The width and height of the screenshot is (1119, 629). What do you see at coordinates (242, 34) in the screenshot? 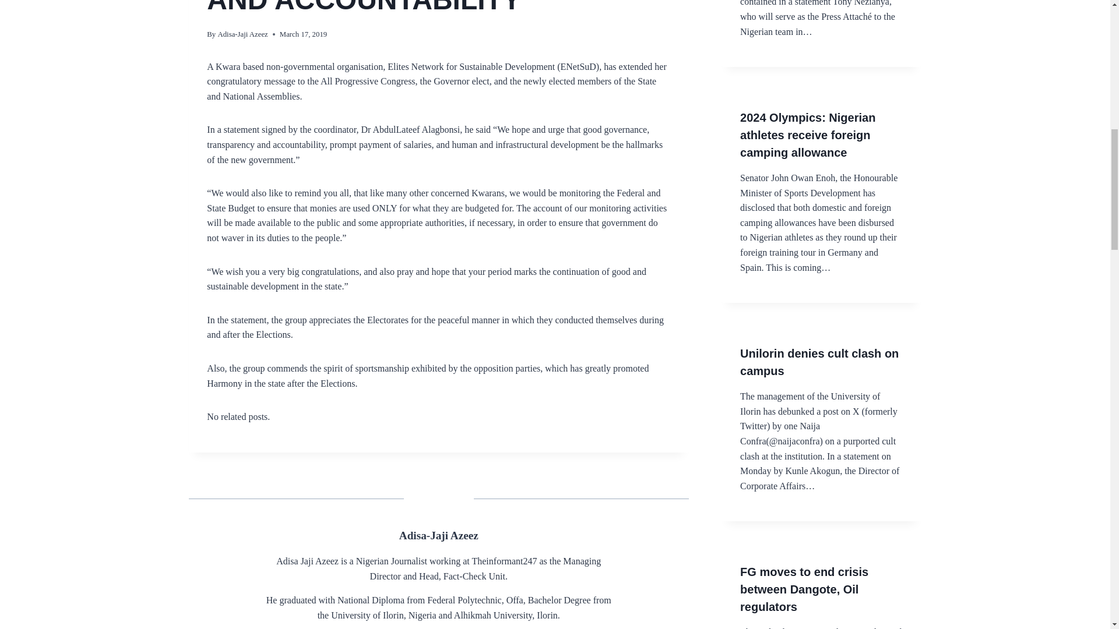
I see `Adisa-Jaji Azeez` at bounding box center [242, 34].